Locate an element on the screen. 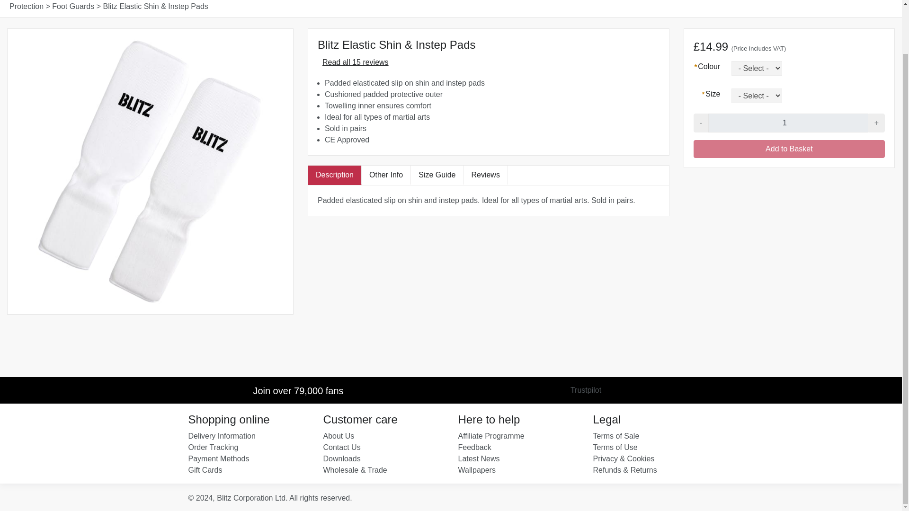  1 is located at coordinates (788, 123).